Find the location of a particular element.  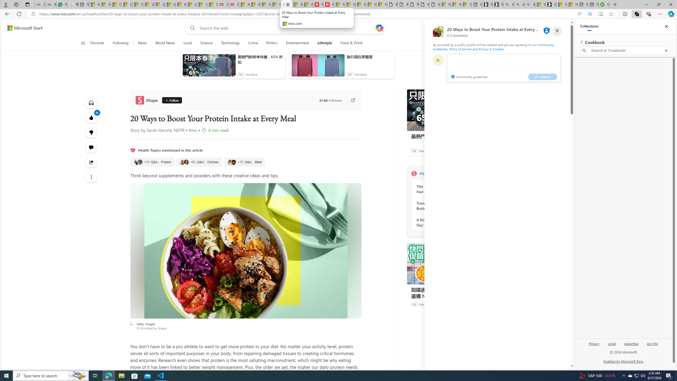

Lifestyle is located at coordinates (325, 43).